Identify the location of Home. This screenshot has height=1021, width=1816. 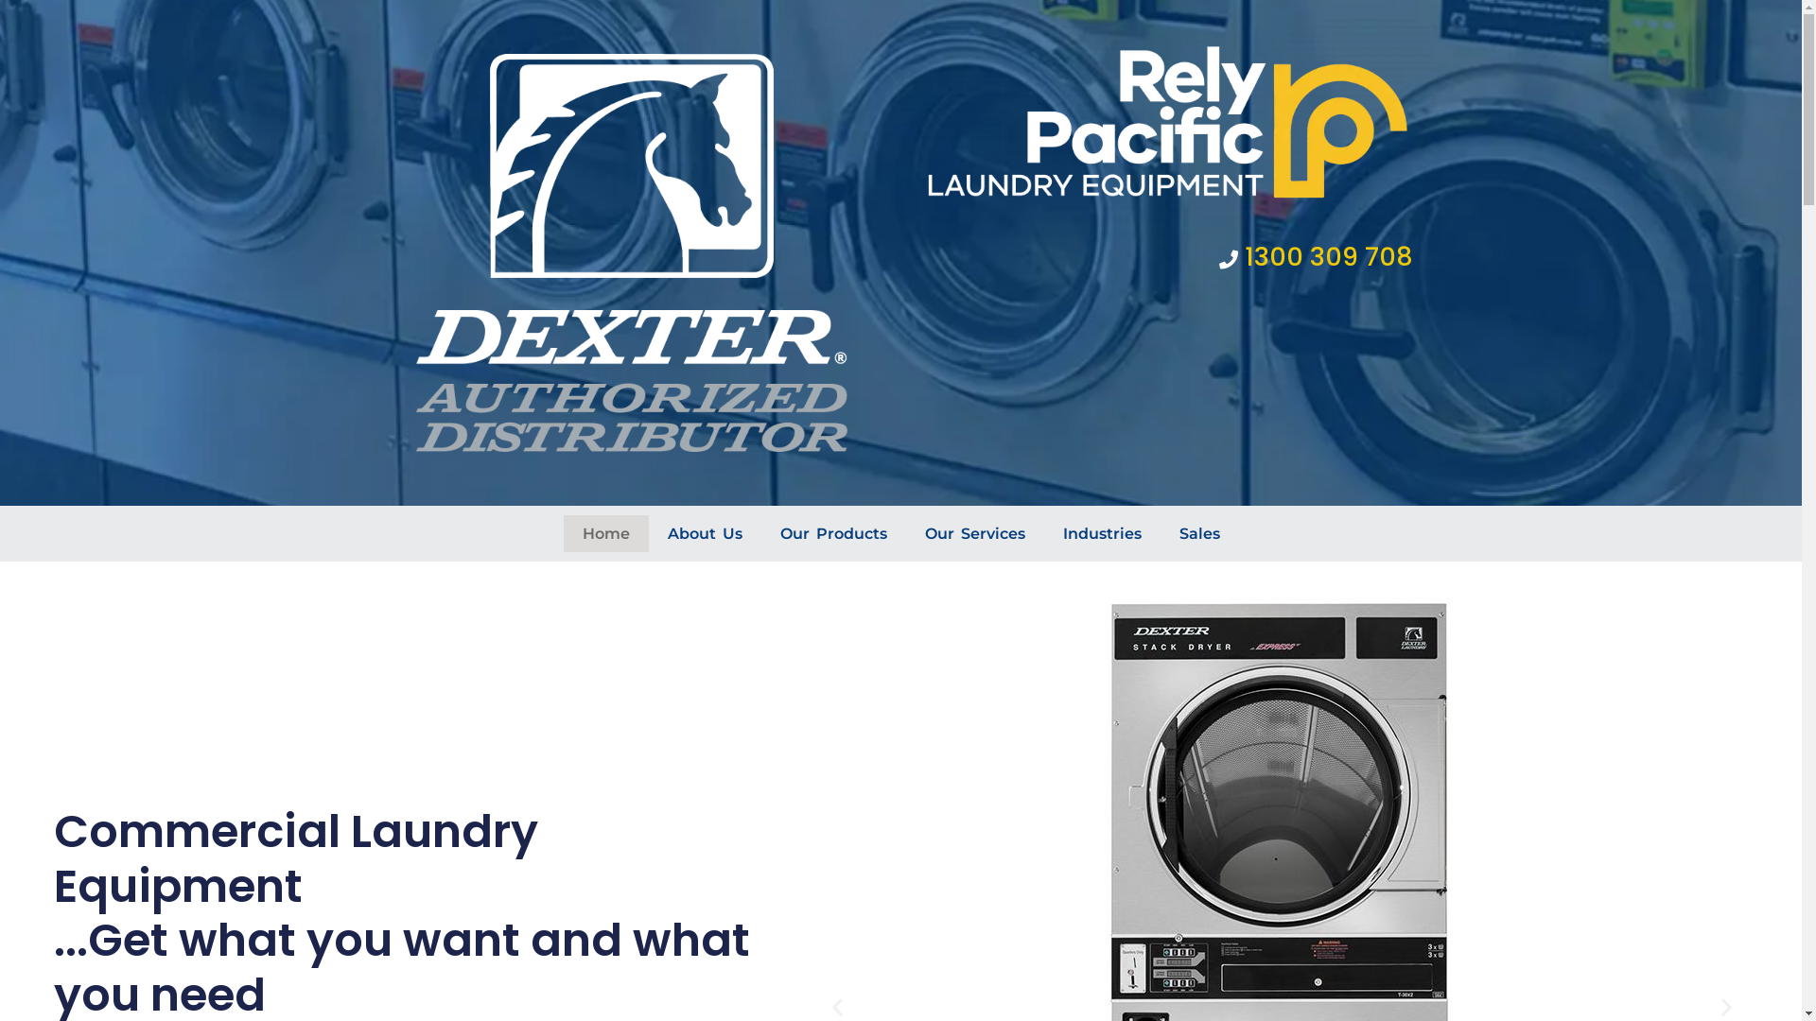
(606, 533).